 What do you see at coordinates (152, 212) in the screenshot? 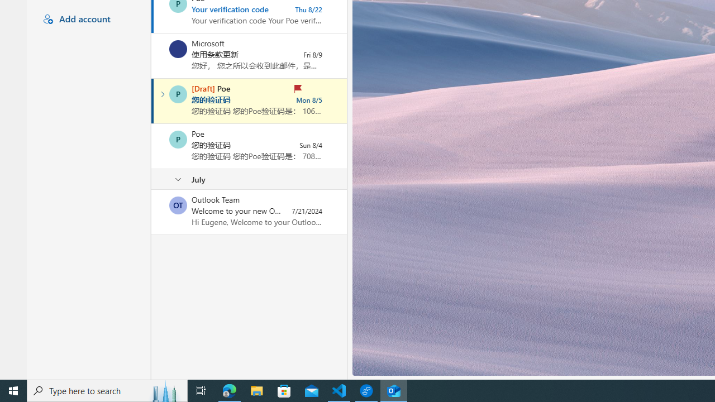
I see `Mark as unread` at bounding box center [152, 212].